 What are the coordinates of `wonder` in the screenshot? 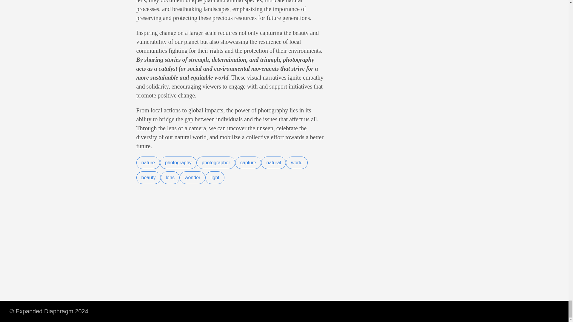 It's located at (192, 177).